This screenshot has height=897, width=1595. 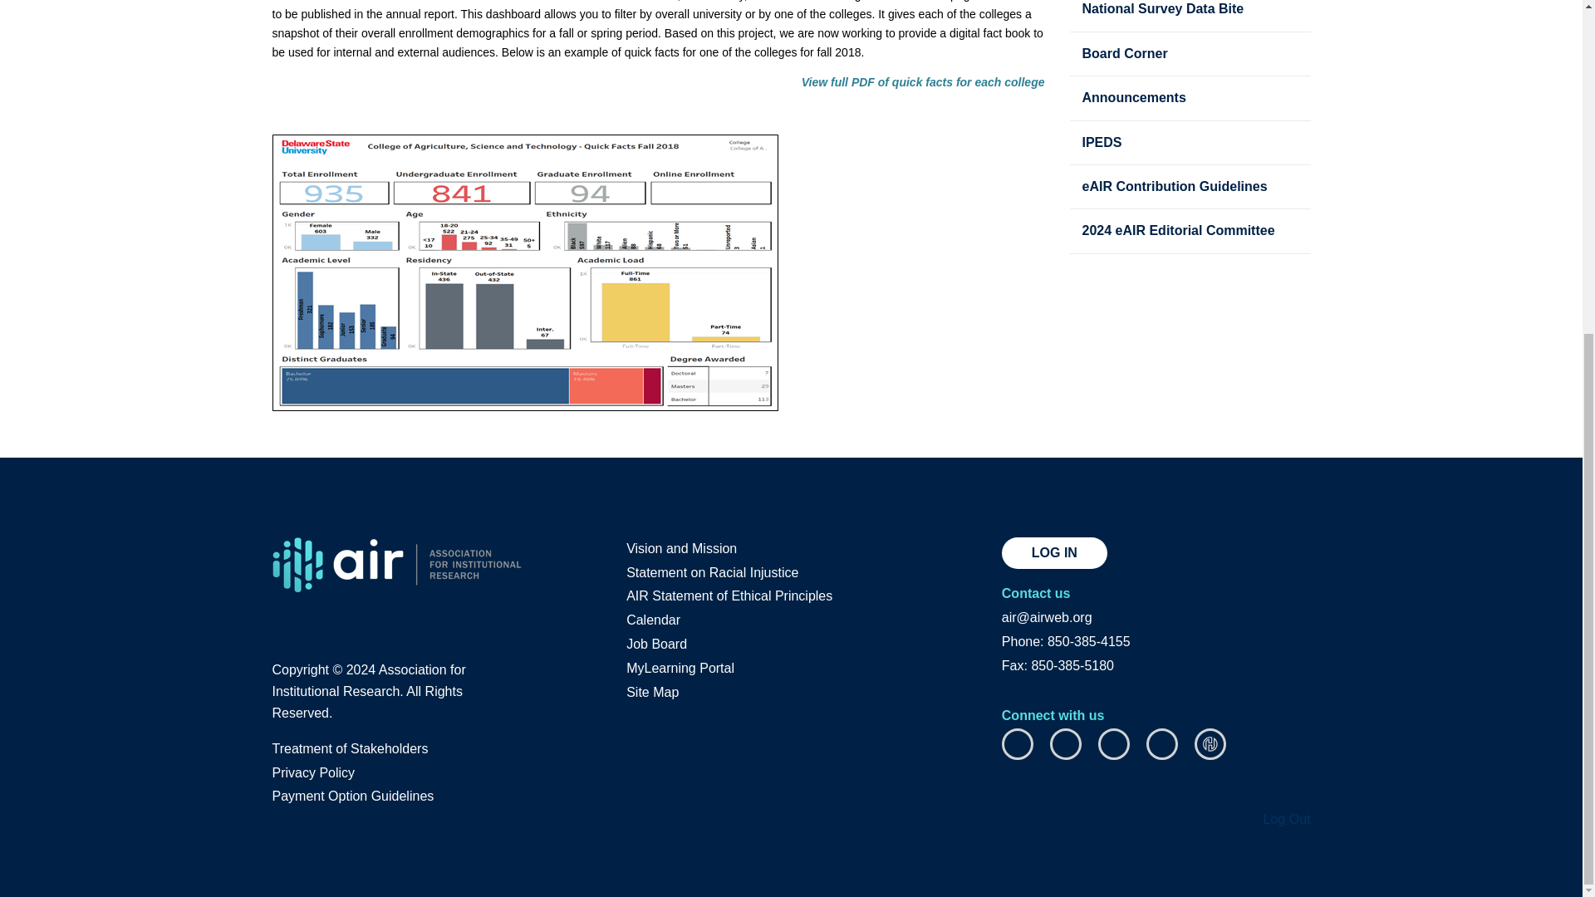 I want to click on View full PDF of quick facts for each college, so click(x=923, y=81).